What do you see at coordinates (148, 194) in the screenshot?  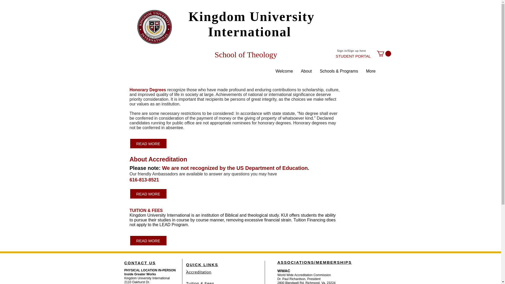 I see `READ MORE` at bounding box center [148, 194].